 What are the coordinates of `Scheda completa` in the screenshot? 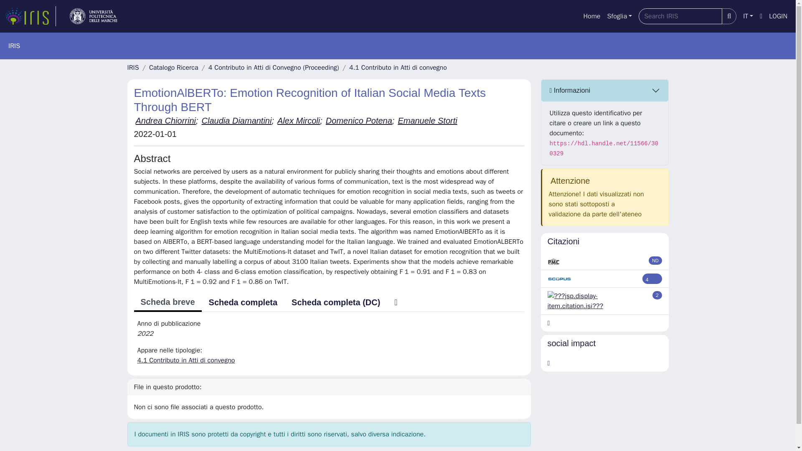 It's located at (243, 302).